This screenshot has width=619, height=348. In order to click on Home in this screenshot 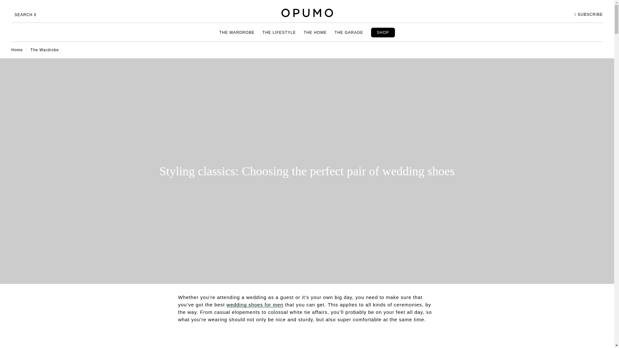, I will do `click(17, 50)`.